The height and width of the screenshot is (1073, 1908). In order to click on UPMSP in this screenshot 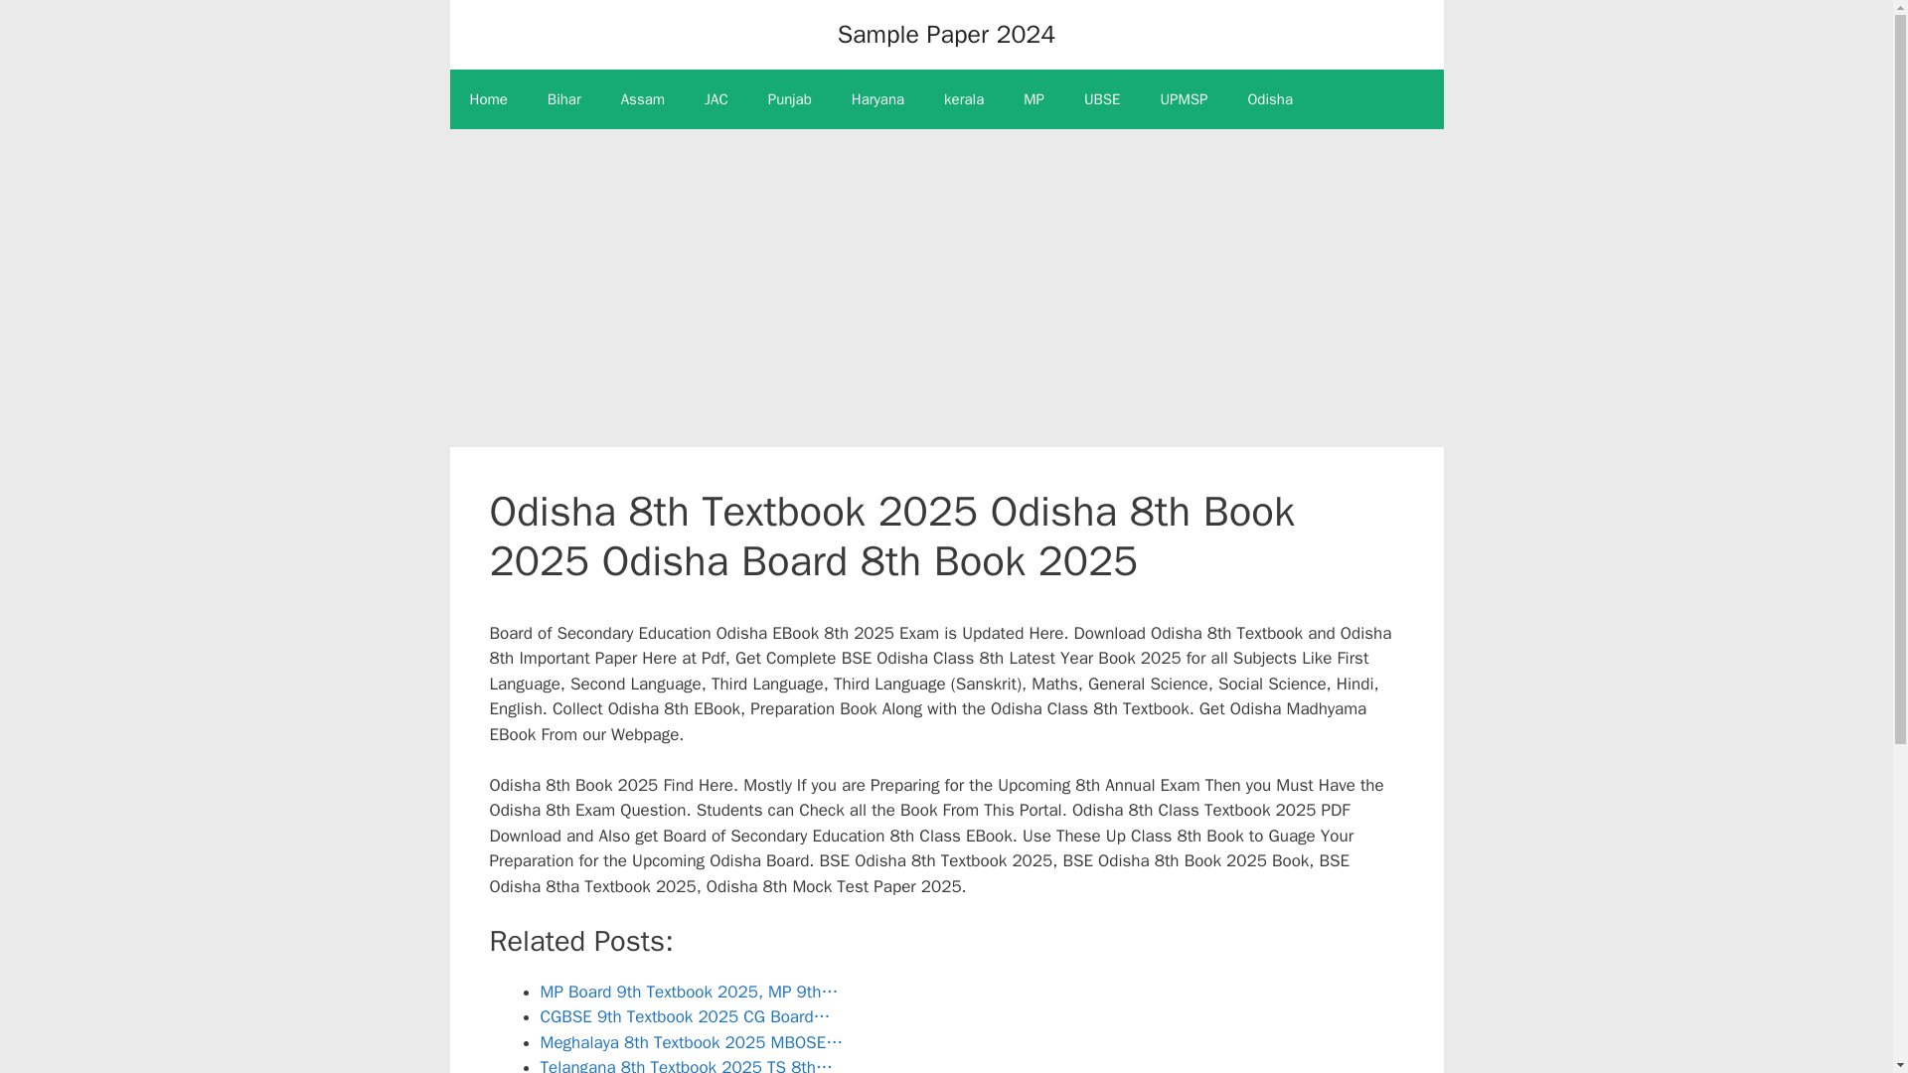, I will do `click(1185, 99)`.